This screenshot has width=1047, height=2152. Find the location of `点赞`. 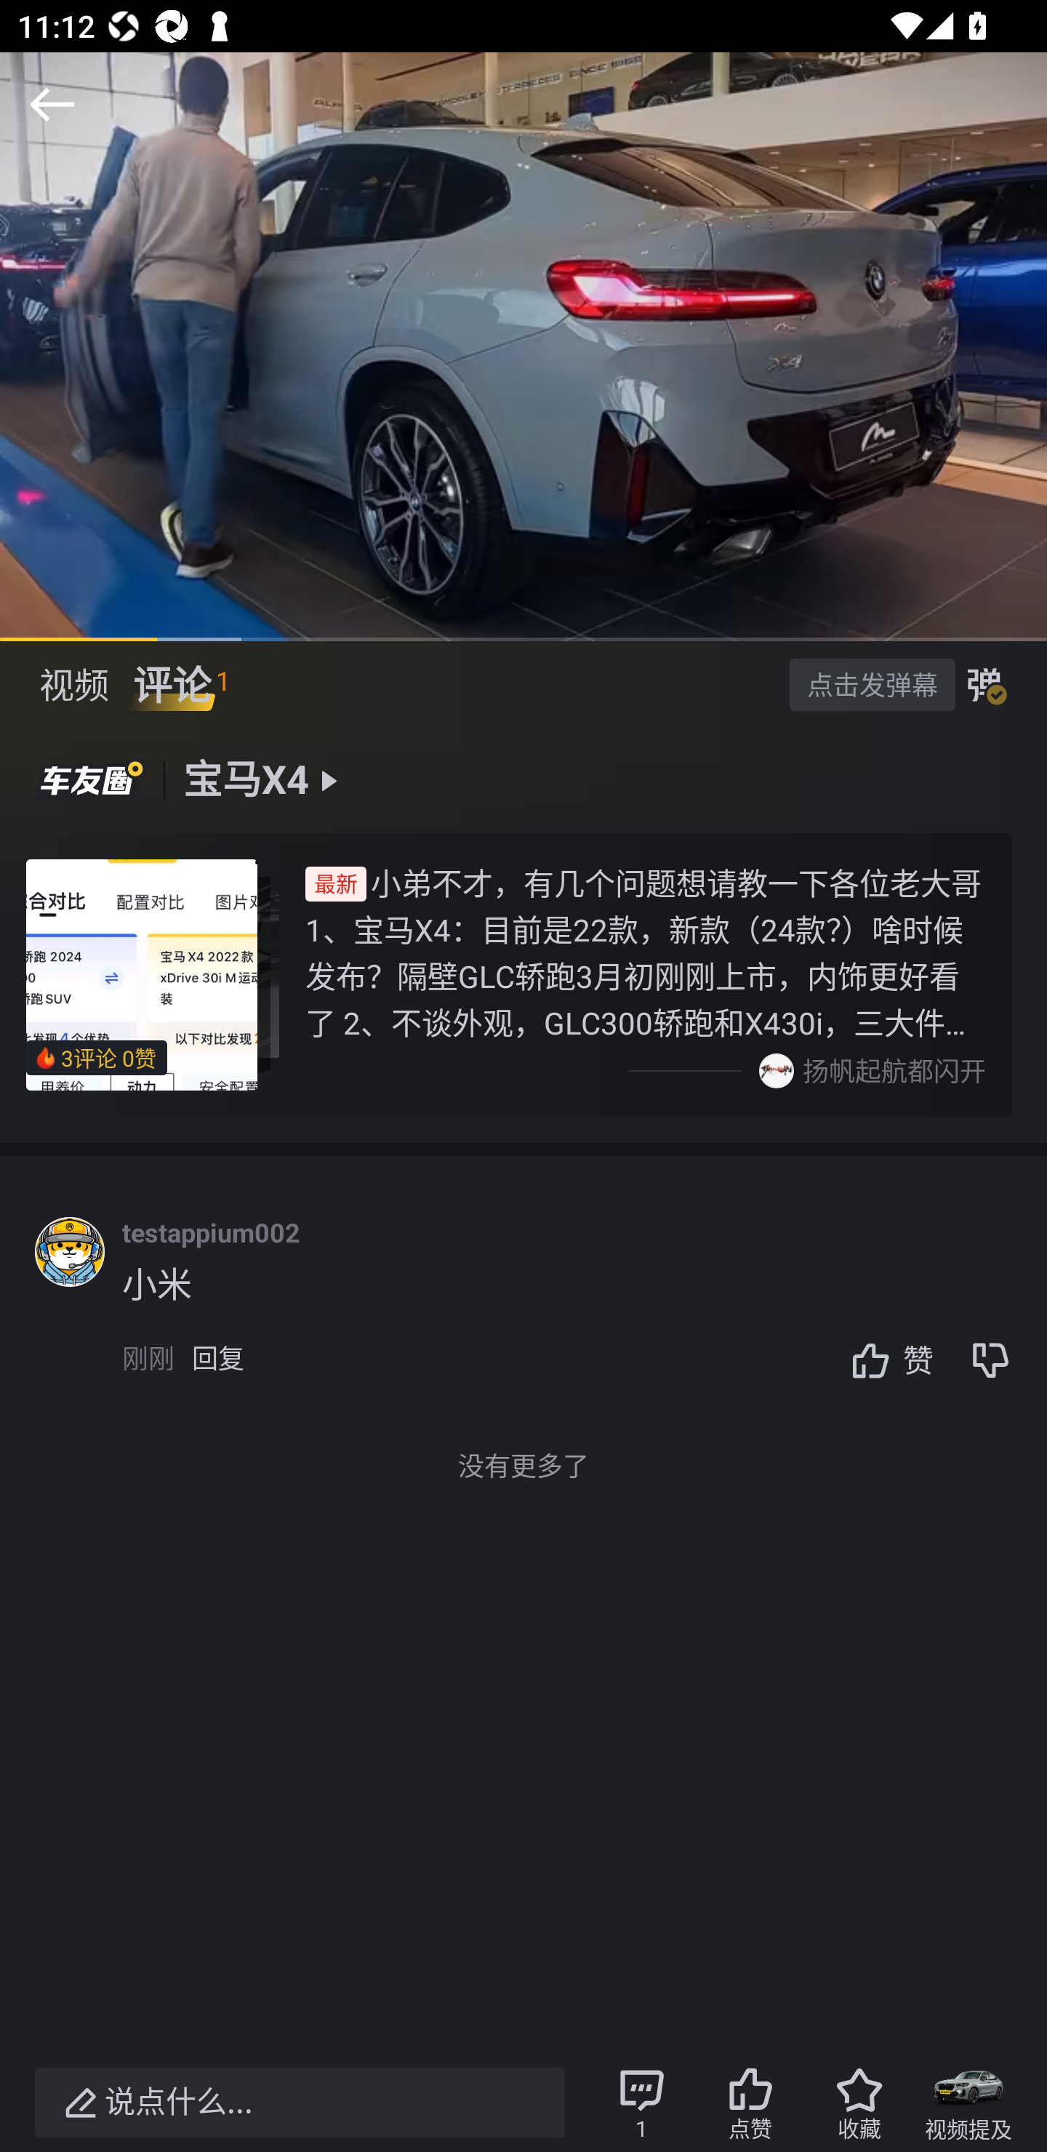

点赞 is located at coordinates (750, 2103).